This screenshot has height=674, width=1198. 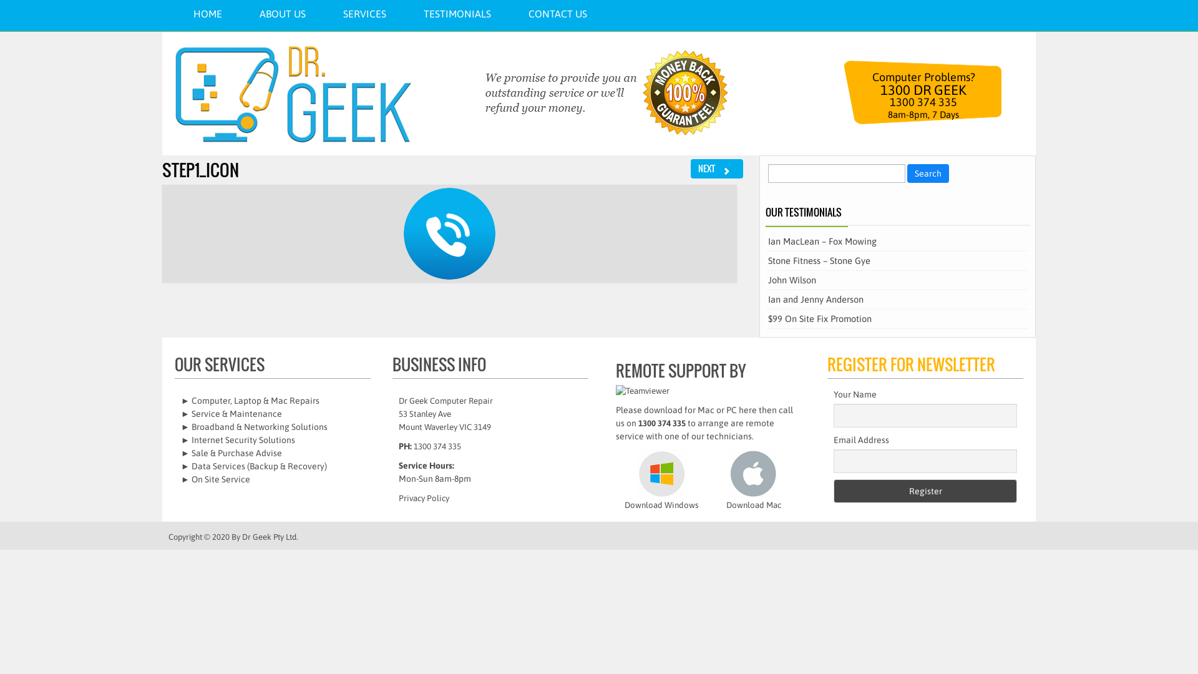 I want to click on Ian and Jenny Anderson, so click(x=816, y=300).